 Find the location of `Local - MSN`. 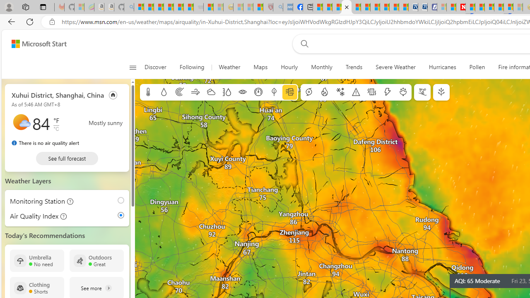

Local - MSN is located at coordinates (258, 7).